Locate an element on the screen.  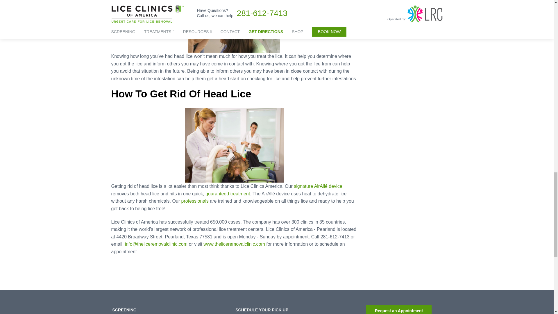
guaranteed treatment is located at coordinates (228, 194).